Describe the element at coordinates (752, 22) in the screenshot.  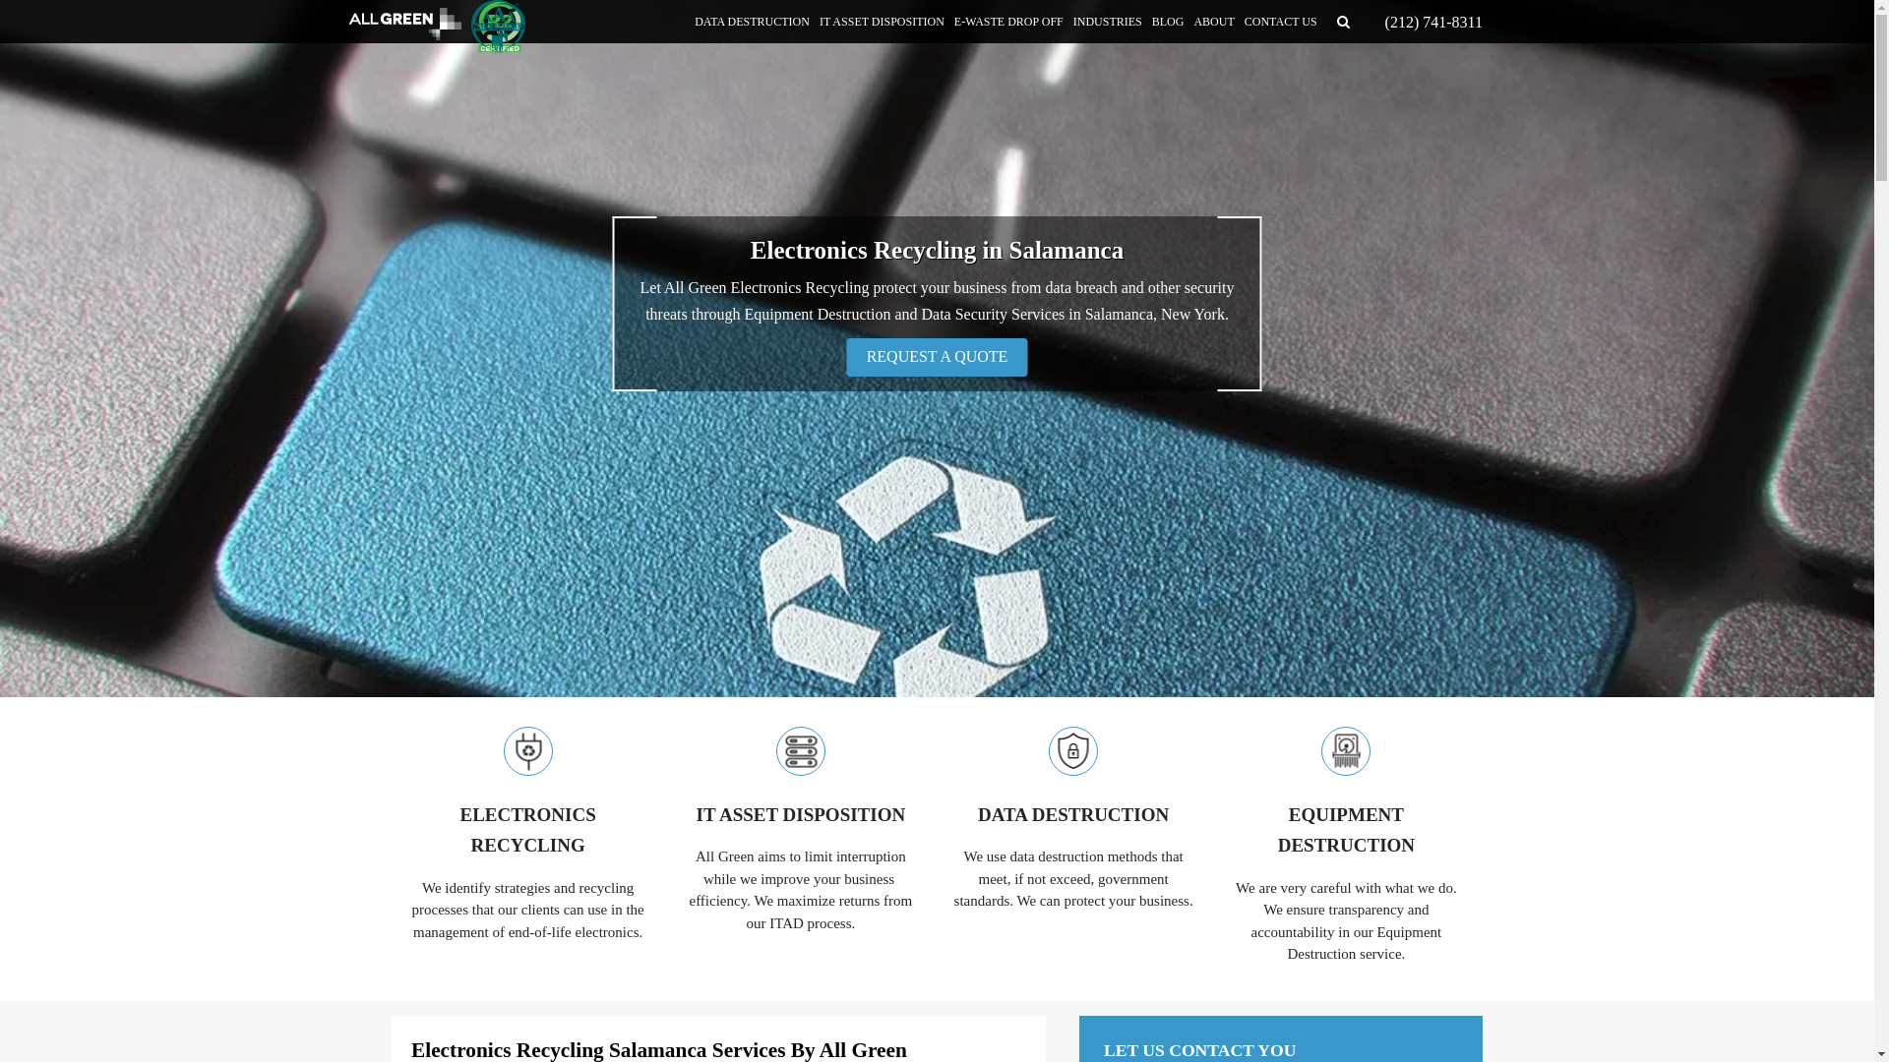
I see `DATA DESTRUCTION` at that location.